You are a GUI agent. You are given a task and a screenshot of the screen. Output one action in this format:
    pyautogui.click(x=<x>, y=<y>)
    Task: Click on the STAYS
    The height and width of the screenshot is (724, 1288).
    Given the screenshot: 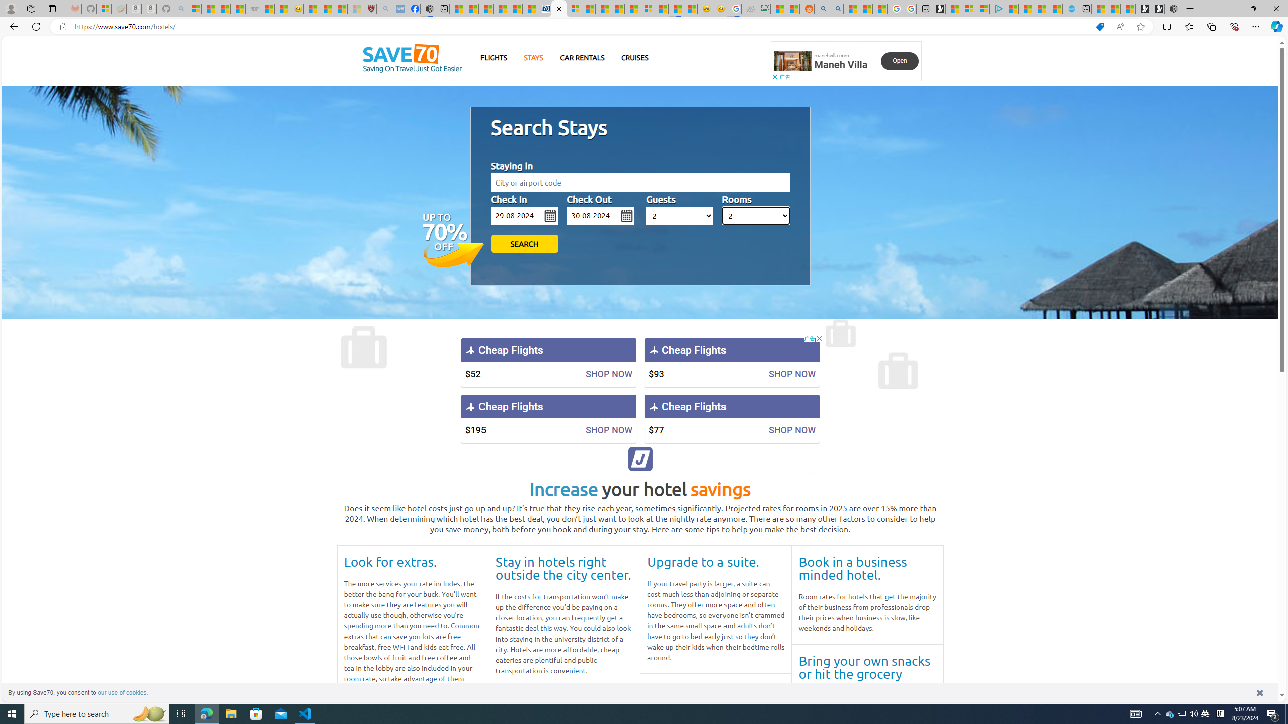 What is the action you would take?
    pyautogui.click(x=533, y=57)
    